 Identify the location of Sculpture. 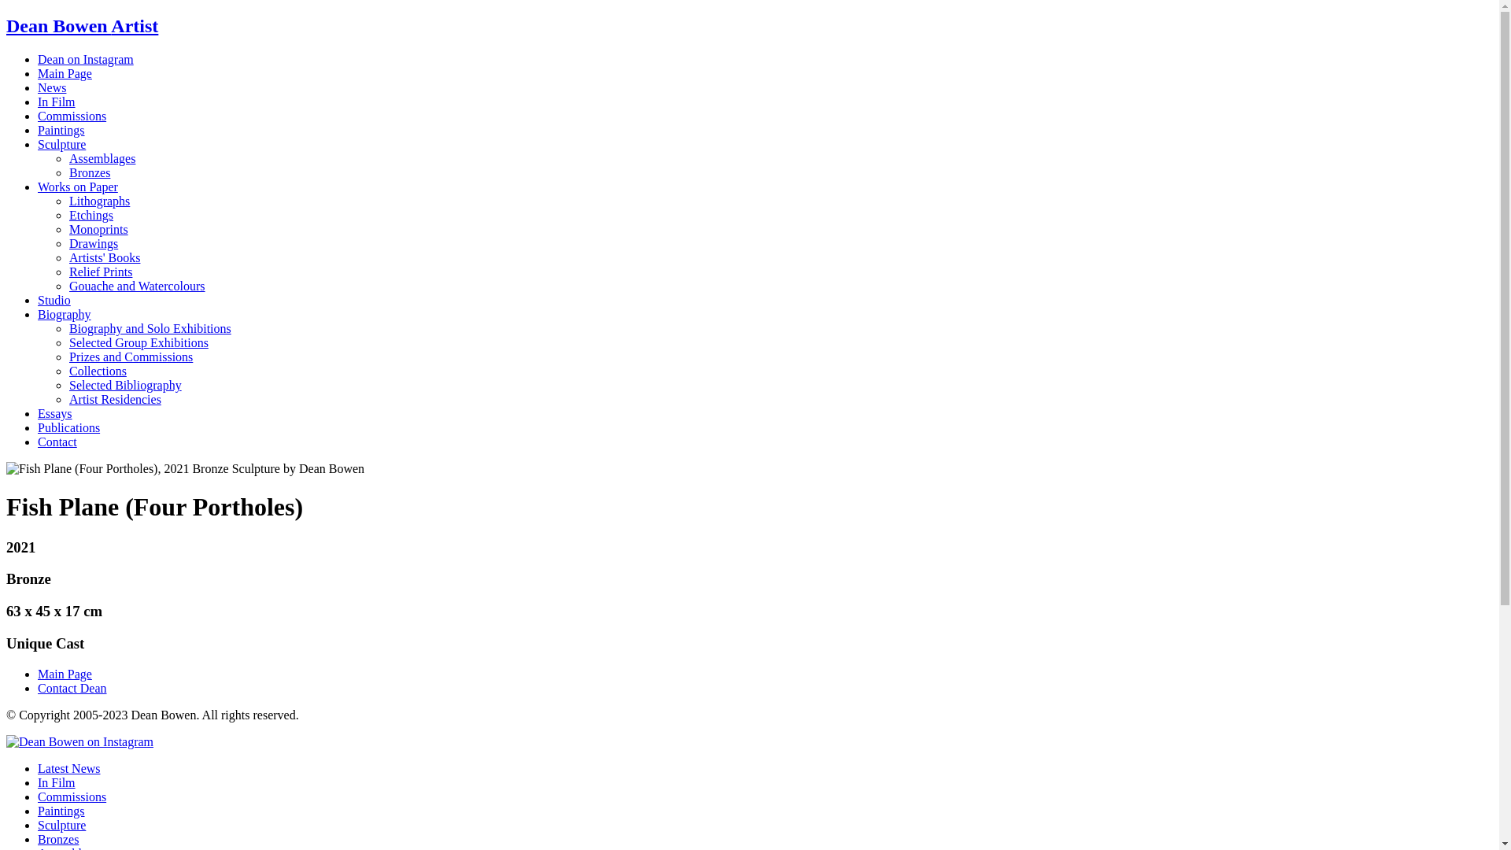
(61, 145).